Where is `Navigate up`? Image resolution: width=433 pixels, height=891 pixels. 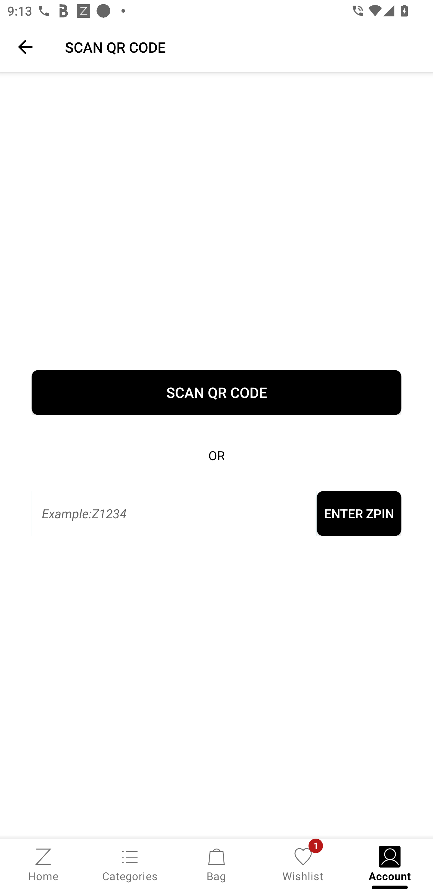 Navigate up is located at coordinates (25, 47).